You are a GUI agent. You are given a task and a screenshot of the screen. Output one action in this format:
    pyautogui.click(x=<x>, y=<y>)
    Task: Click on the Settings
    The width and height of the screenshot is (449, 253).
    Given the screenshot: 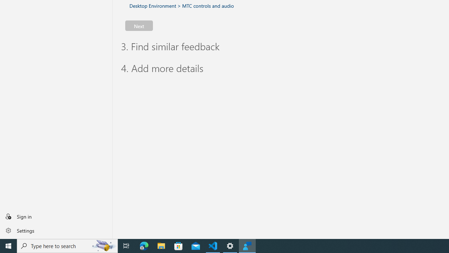 What is the action you would take?
    pyautogui.click(x=56, y=230)
    